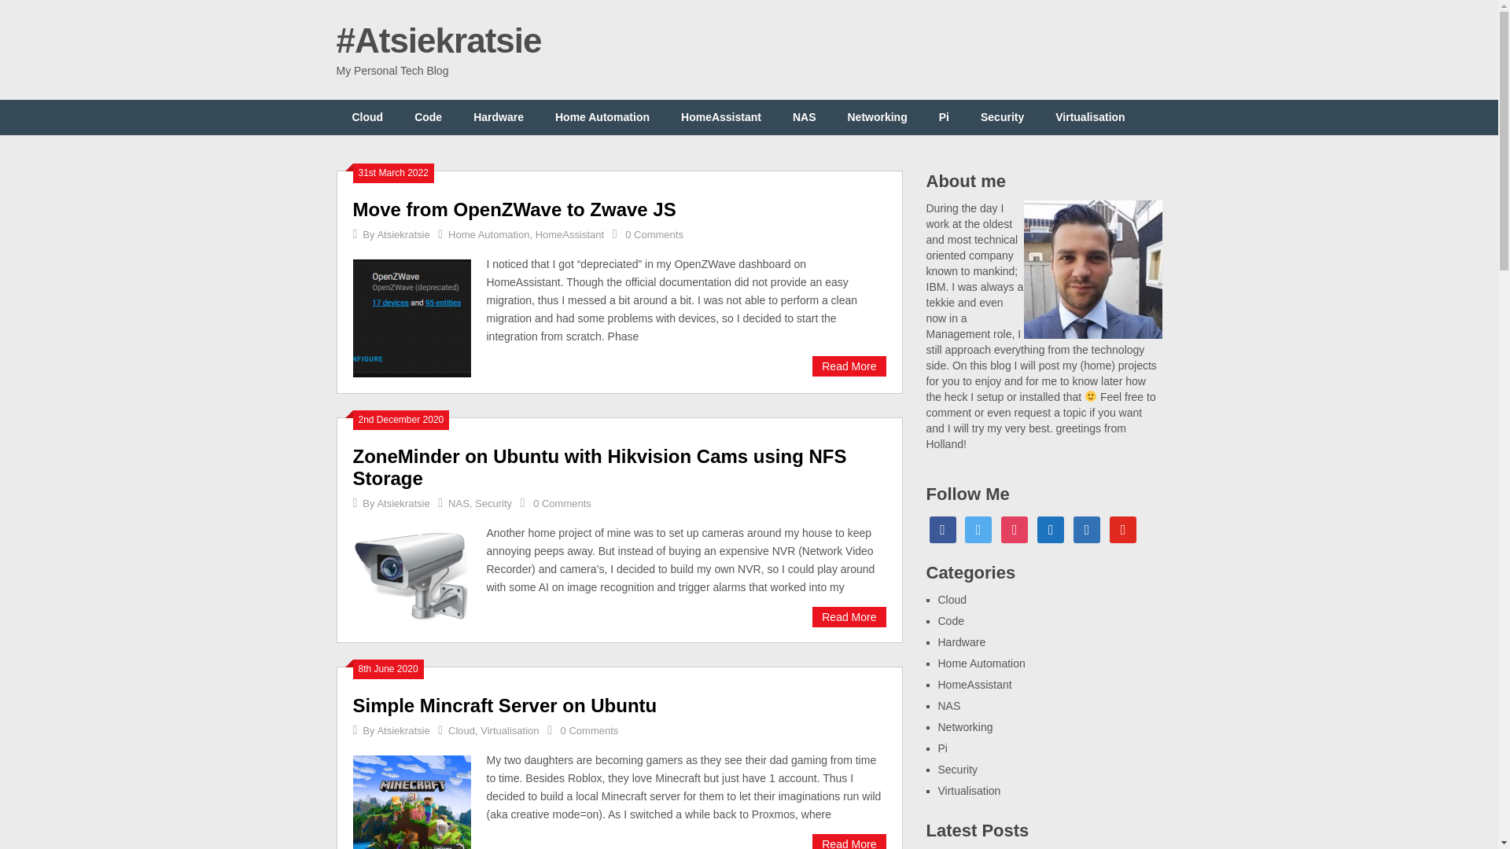 The height and width of the screenshot is (849, 1510). I want to click on NAS, so click(459, 503).